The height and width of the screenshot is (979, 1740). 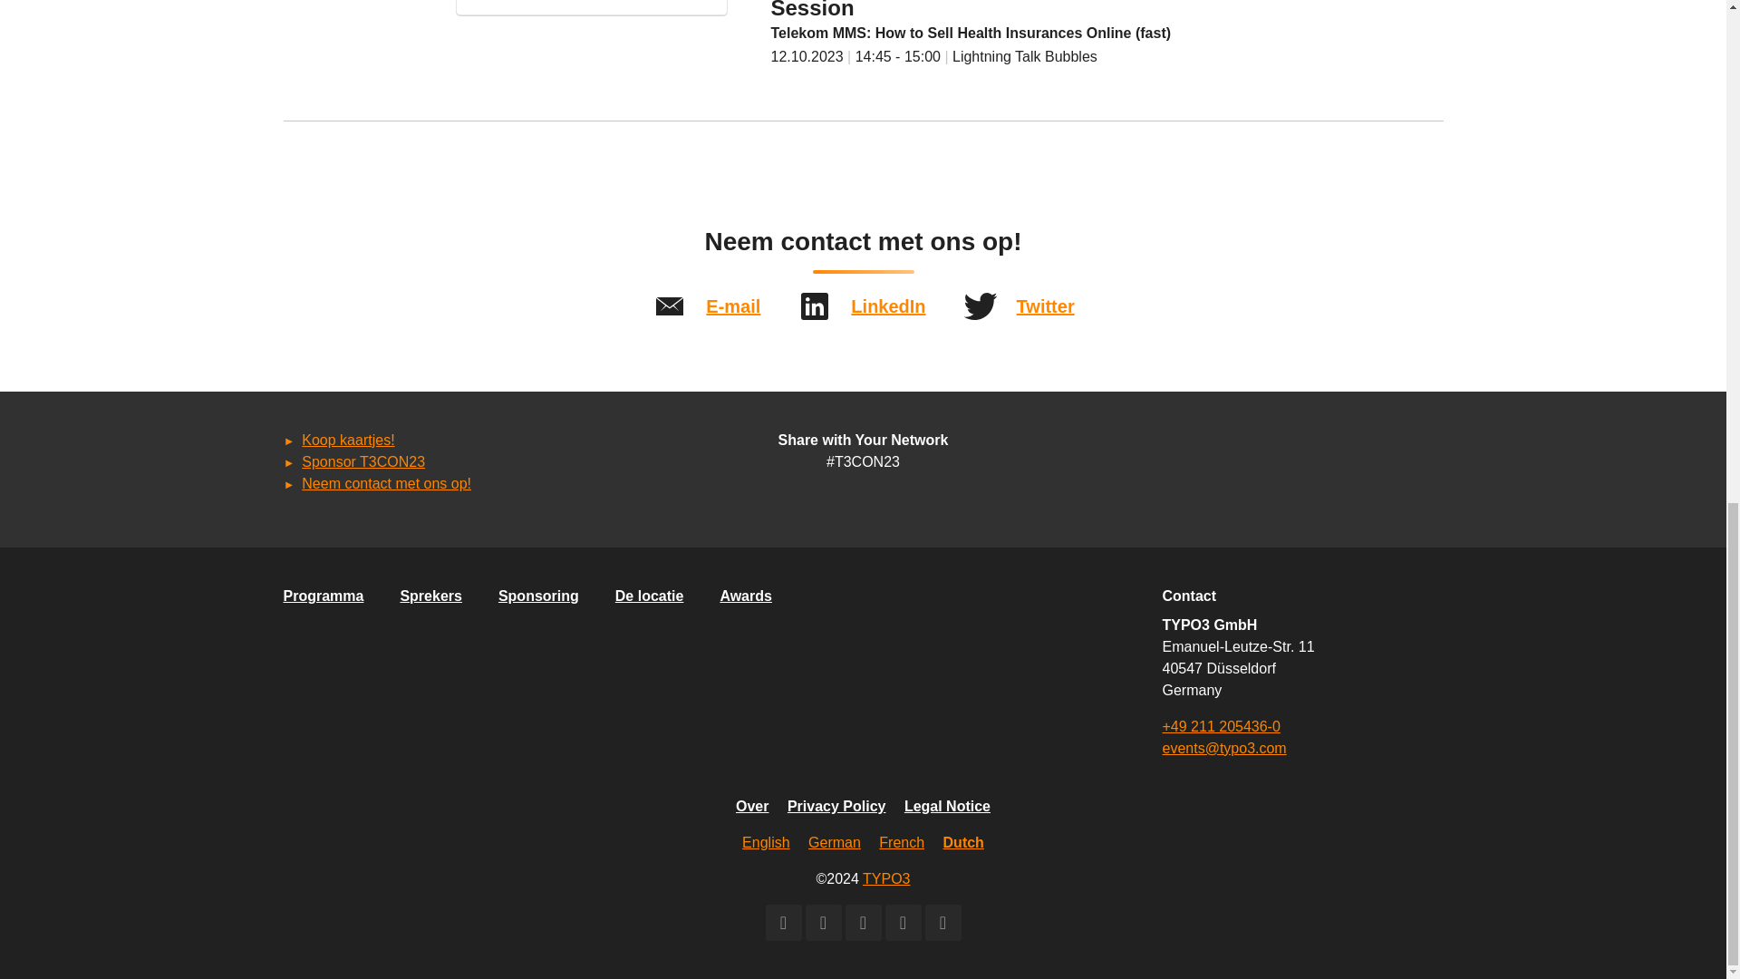 What do you see at coordinates (386, 483) in the screenshot?
I see `Neem contact met ons op!` at bounding box center [386, 483].